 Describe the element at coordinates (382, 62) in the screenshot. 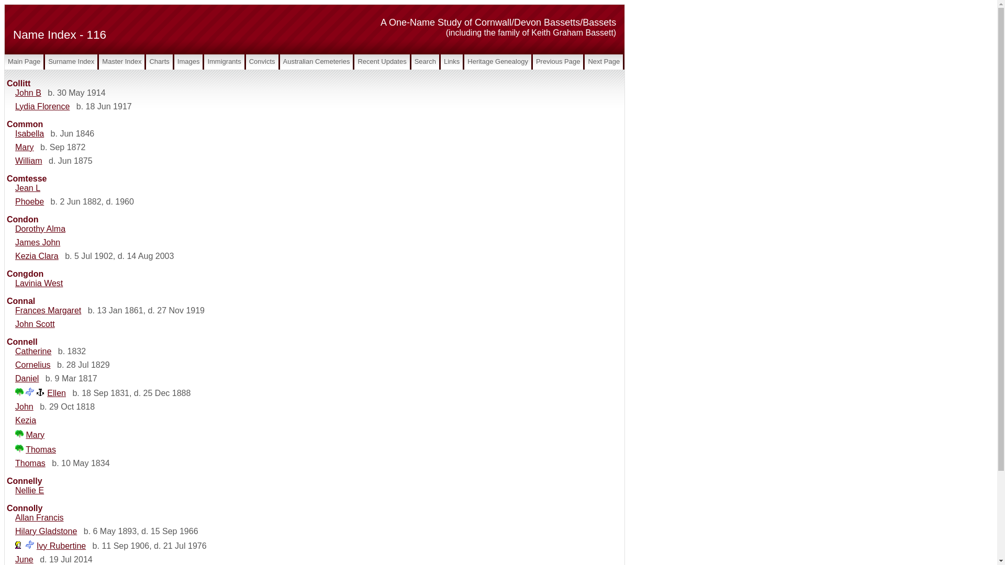

I see `Recent Updates` at that location.